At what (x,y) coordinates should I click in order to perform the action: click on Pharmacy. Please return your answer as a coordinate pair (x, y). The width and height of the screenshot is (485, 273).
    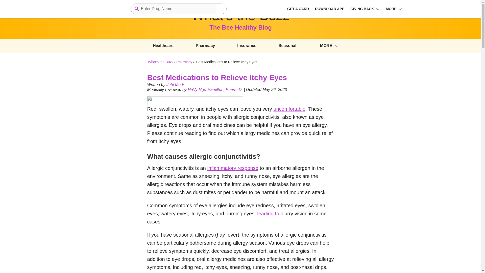
    Looking at the image, I should click on (186, 62).